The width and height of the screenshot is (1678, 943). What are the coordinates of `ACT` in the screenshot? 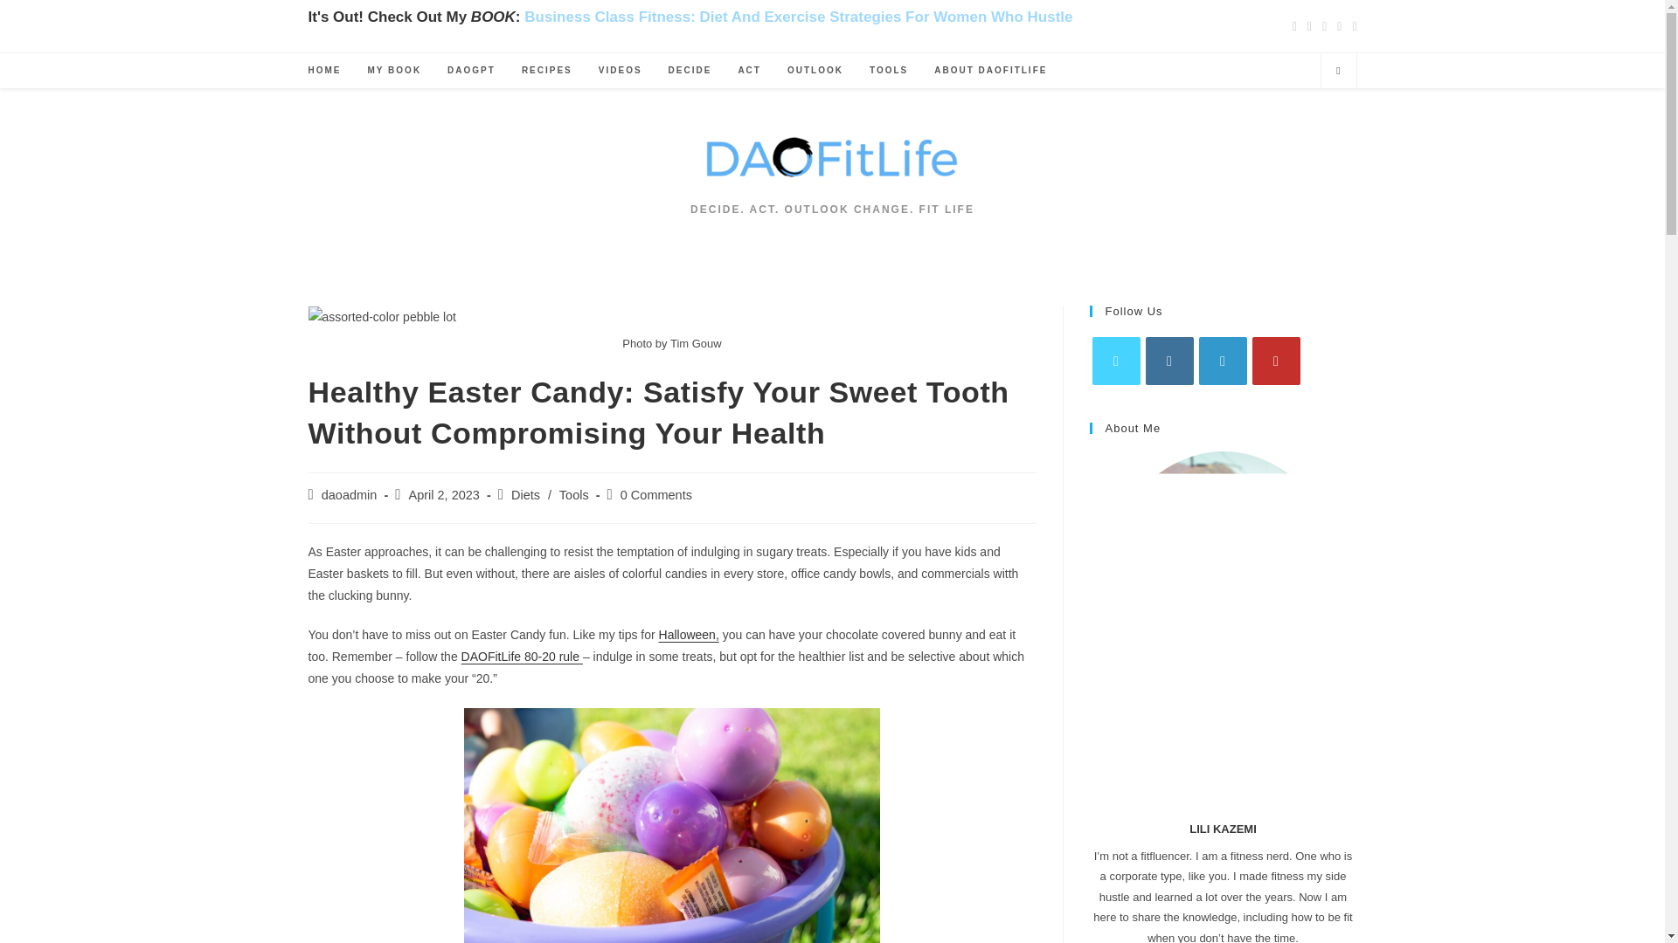 It's located at (749, 70).